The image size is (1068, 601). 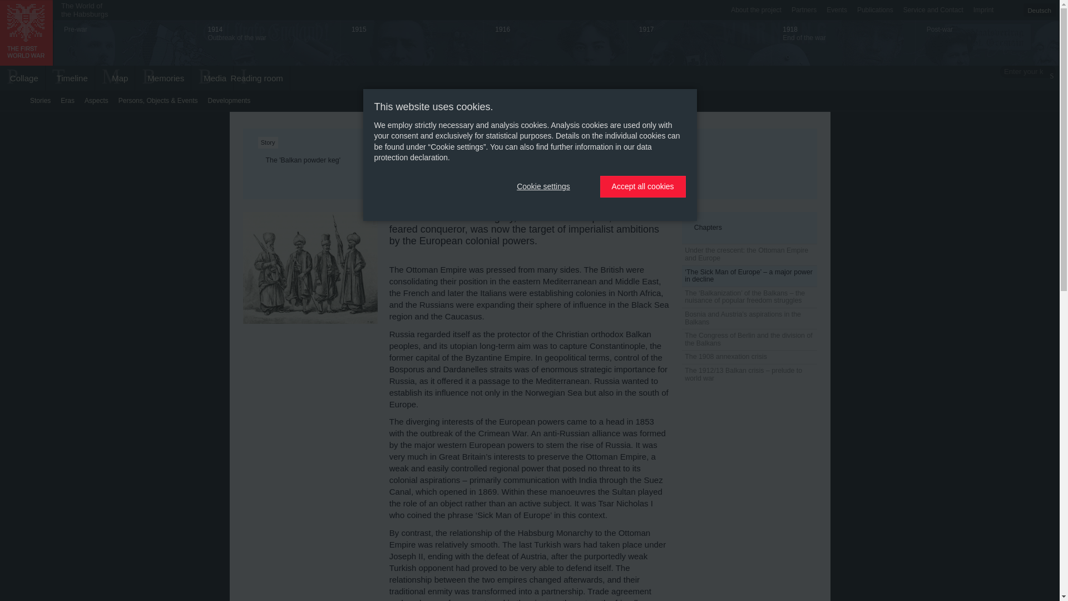 What do you see at coordinates (20, 6) in the screenshot?
I see `About the project` at bounding box center [20, 6].